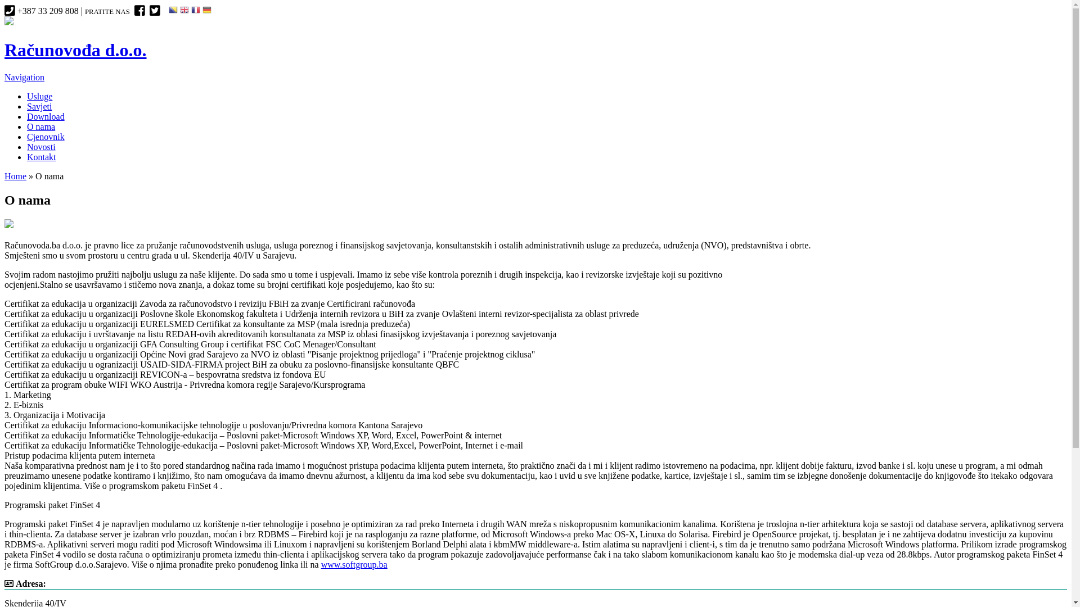 The height and width of the screenshot is (607, 1080). Describe the element at coordinates (173, 11) in the screenshot. I see `Bosnian` at that location.